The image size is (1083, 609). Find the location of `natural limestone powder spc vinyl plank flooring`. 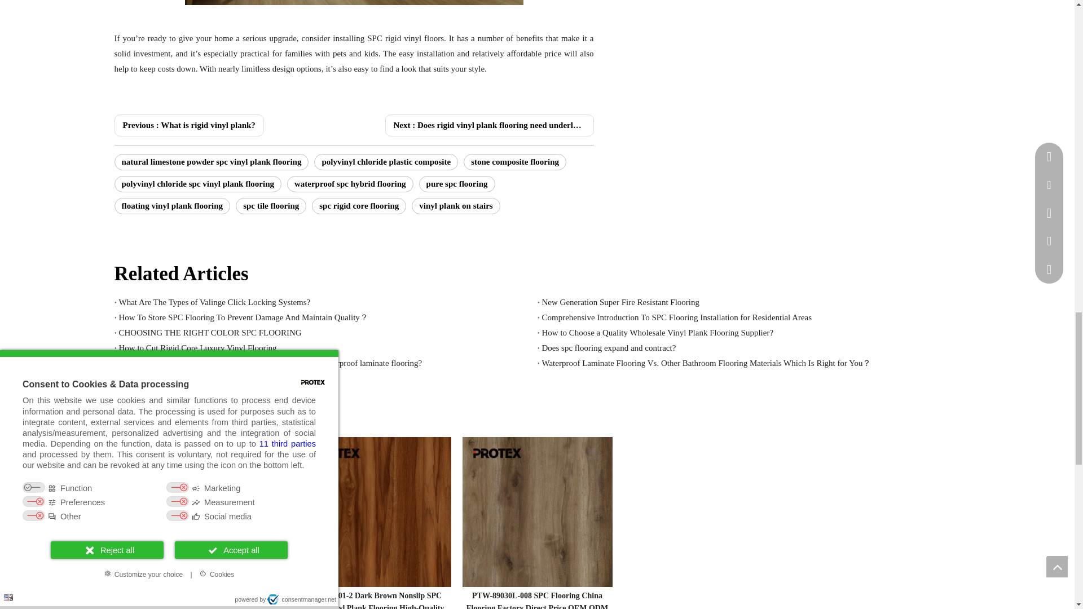

natural limestone powder spc vinyl plank flooring is located at coordinates (211, 162).